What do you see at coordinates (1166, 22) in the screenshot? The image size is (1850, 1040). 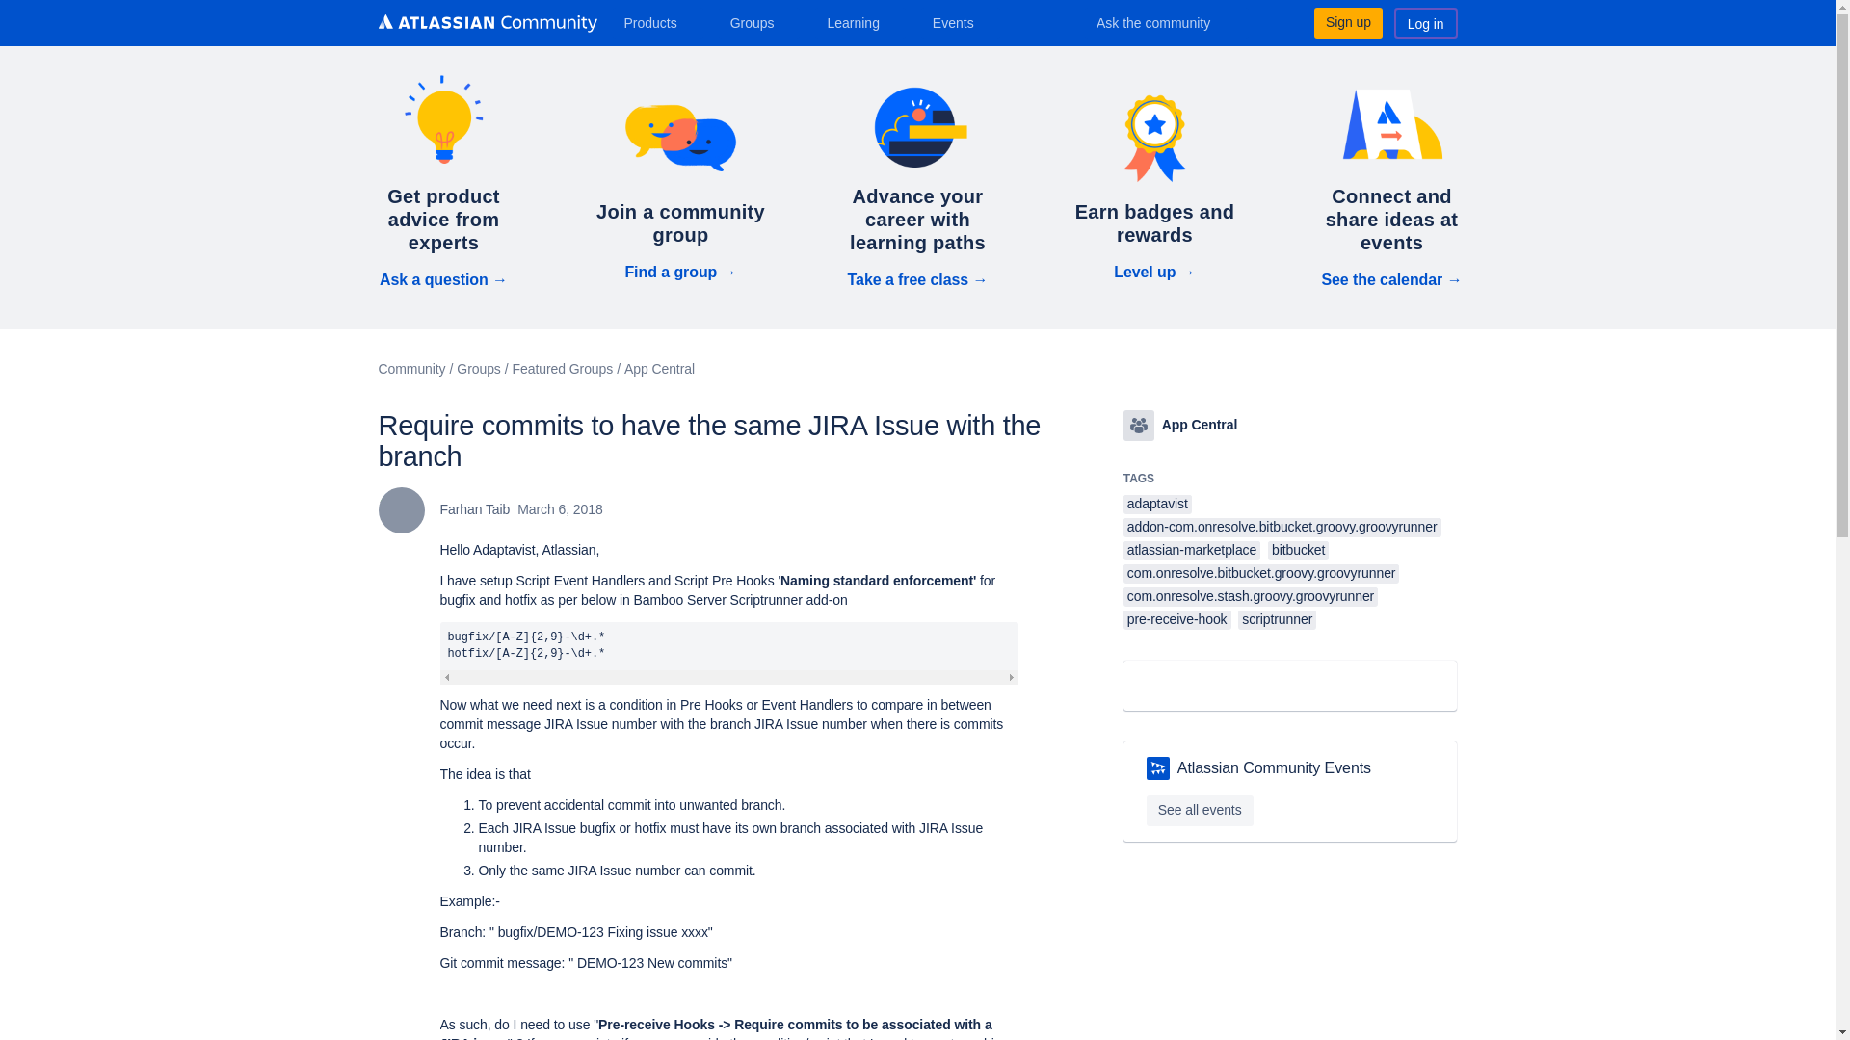 I see `Ask the community ` at bounding box center [1166, 22].